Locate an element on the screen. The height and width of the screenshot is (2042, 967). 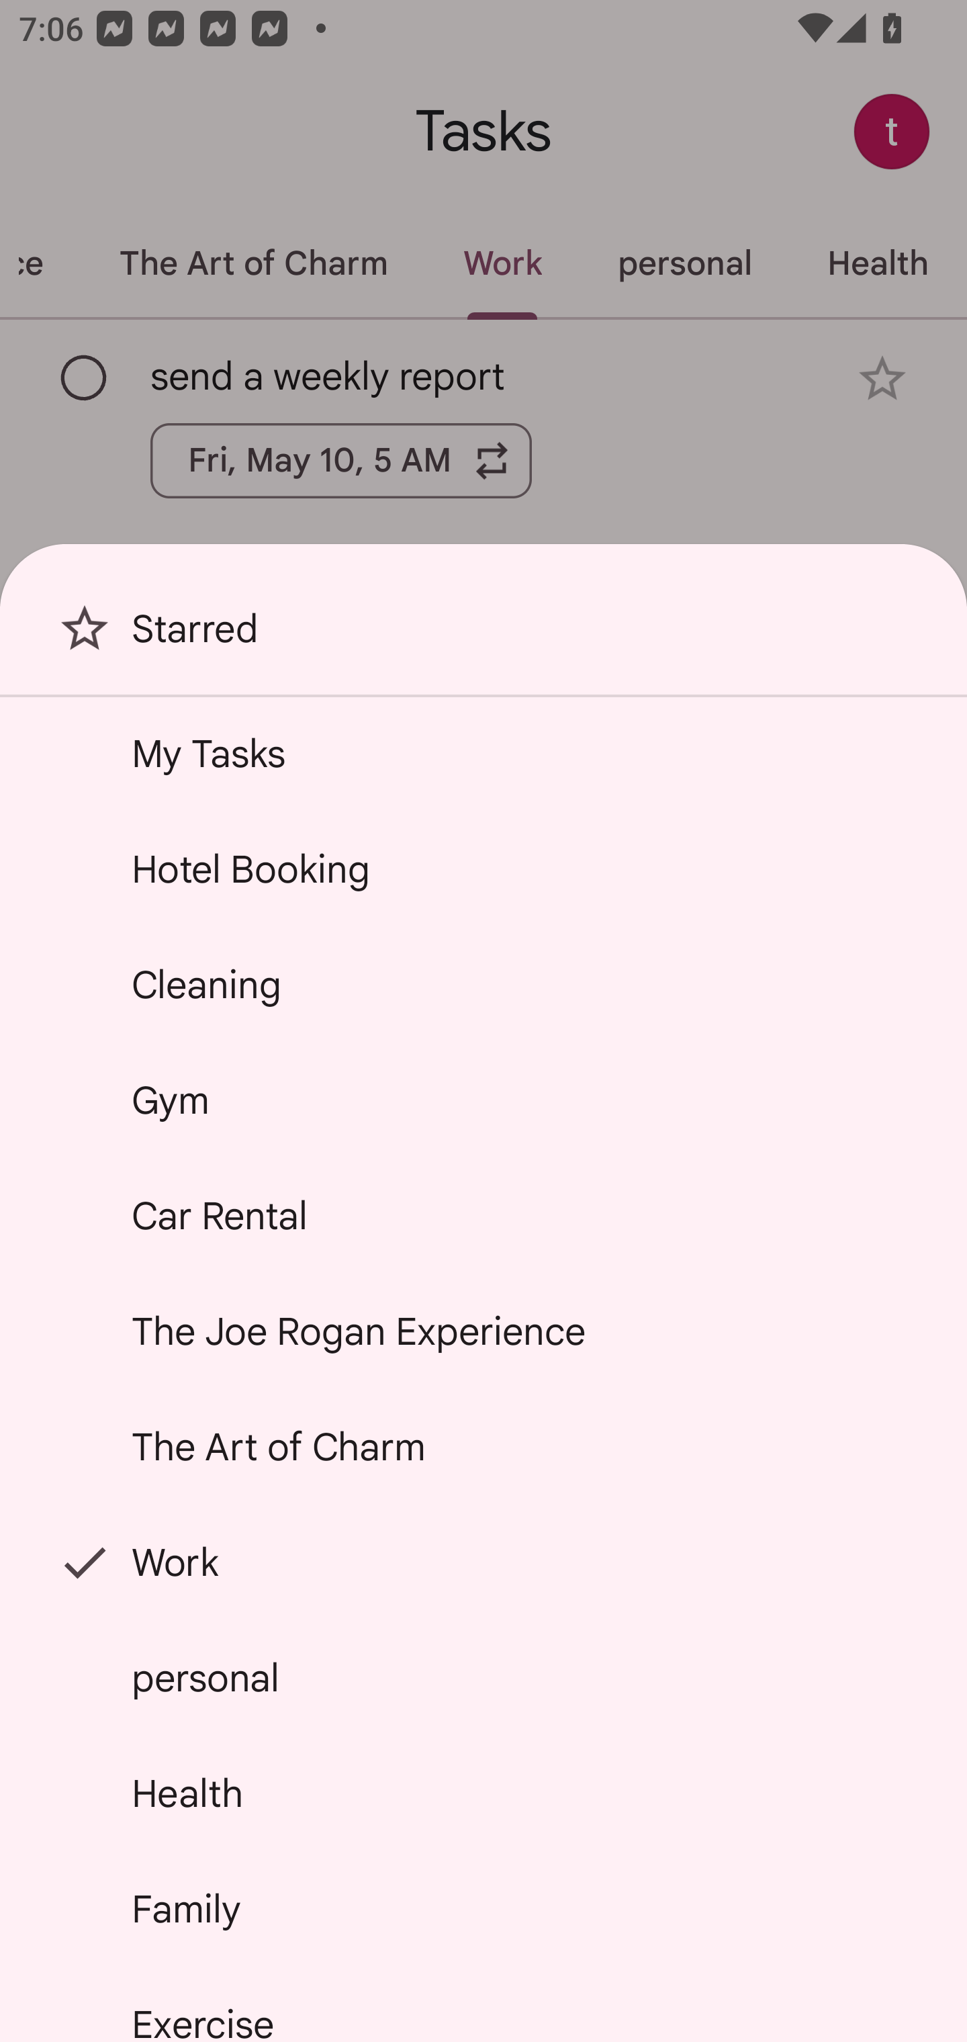
Family is located at coordinates (483, 1908).